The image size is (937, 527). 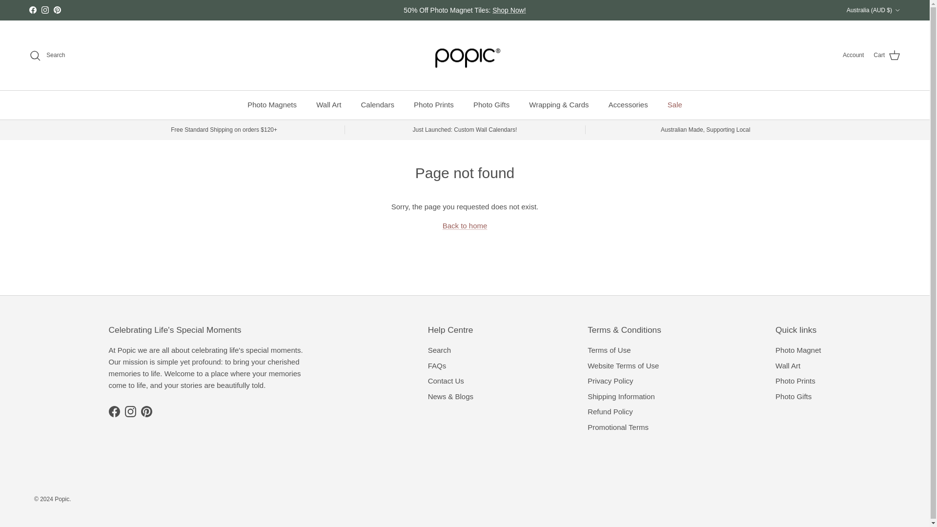 What do you see at coordinates (45, 10) in the screenshot?
I see `Popic on Instagram` at bounding box center [45, 10].